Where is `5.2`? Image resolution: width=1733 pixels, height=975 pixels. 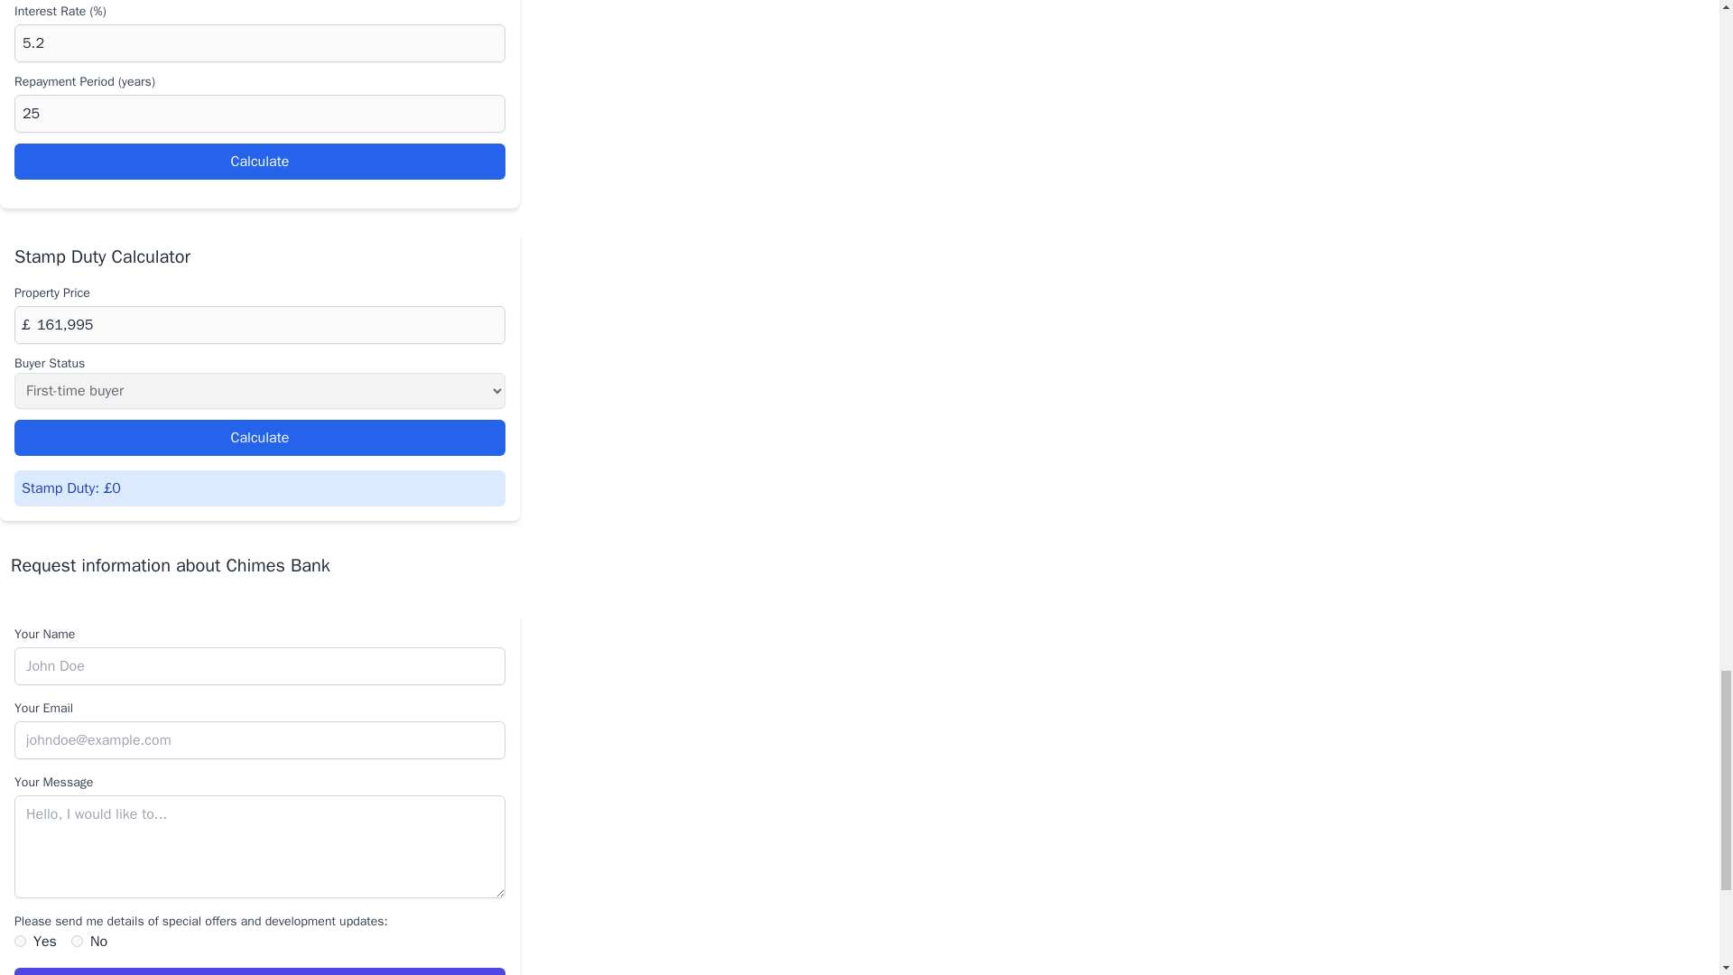 5.2 is located at coordinates (260, 43).